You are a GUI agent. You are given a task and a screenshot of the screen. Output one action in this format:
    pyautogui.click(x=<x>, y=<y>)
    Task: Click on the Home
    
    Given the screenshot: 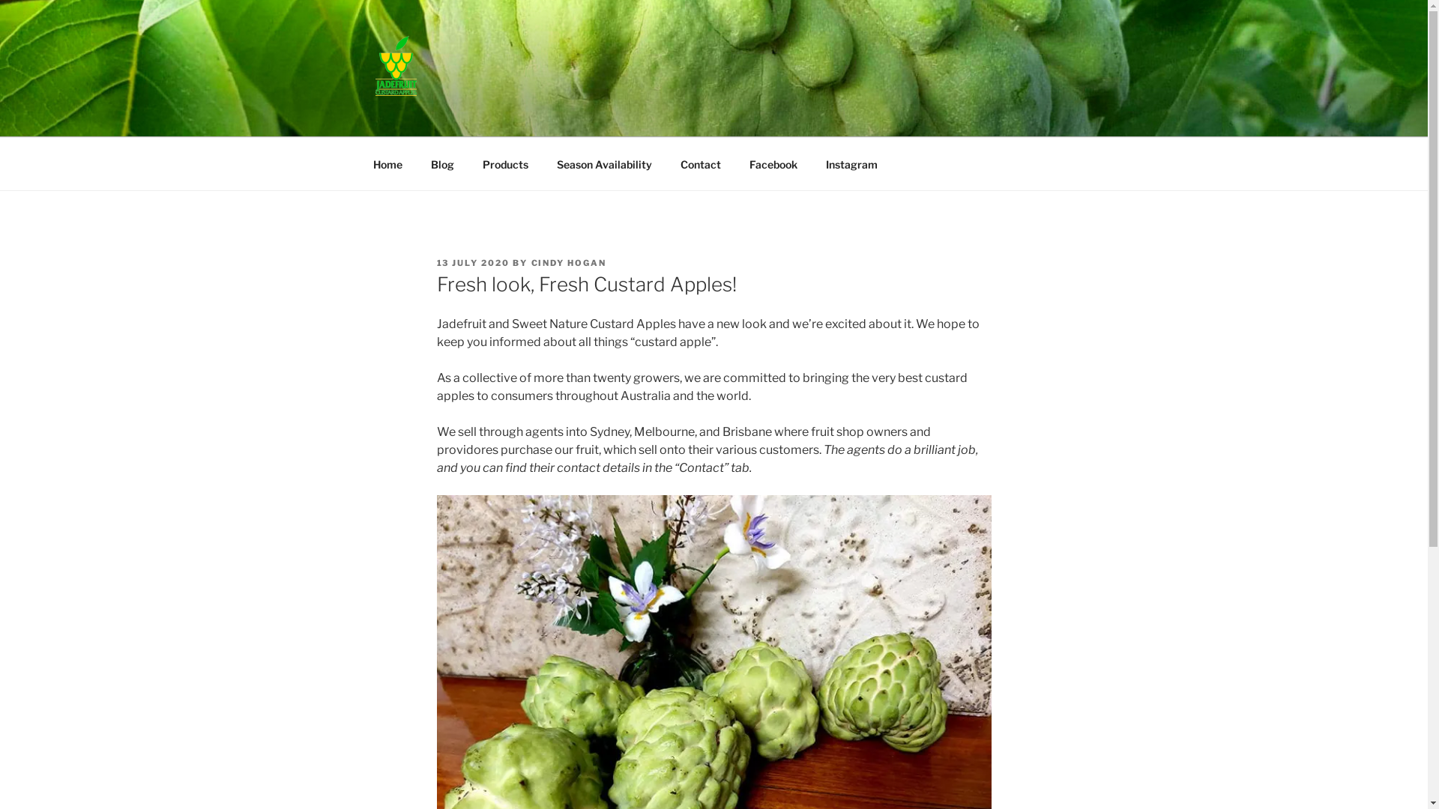 What is the action you would take?
    pyautogui.click(x=387, y=163)
    